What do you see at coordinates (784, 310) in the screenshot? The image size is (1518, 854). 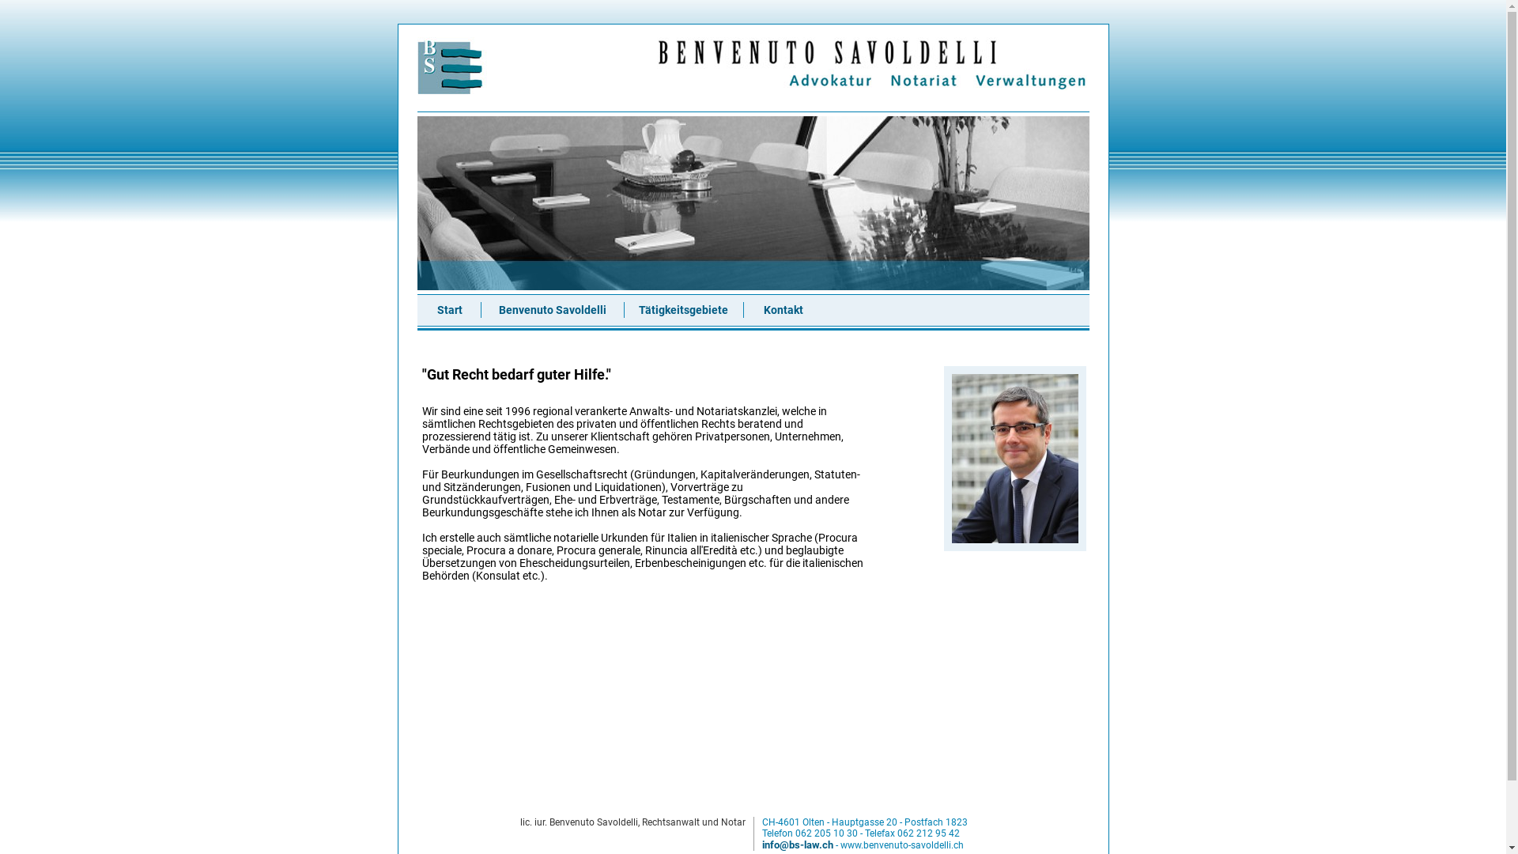 I see `Kontakt` at bounding box center [784, 310].